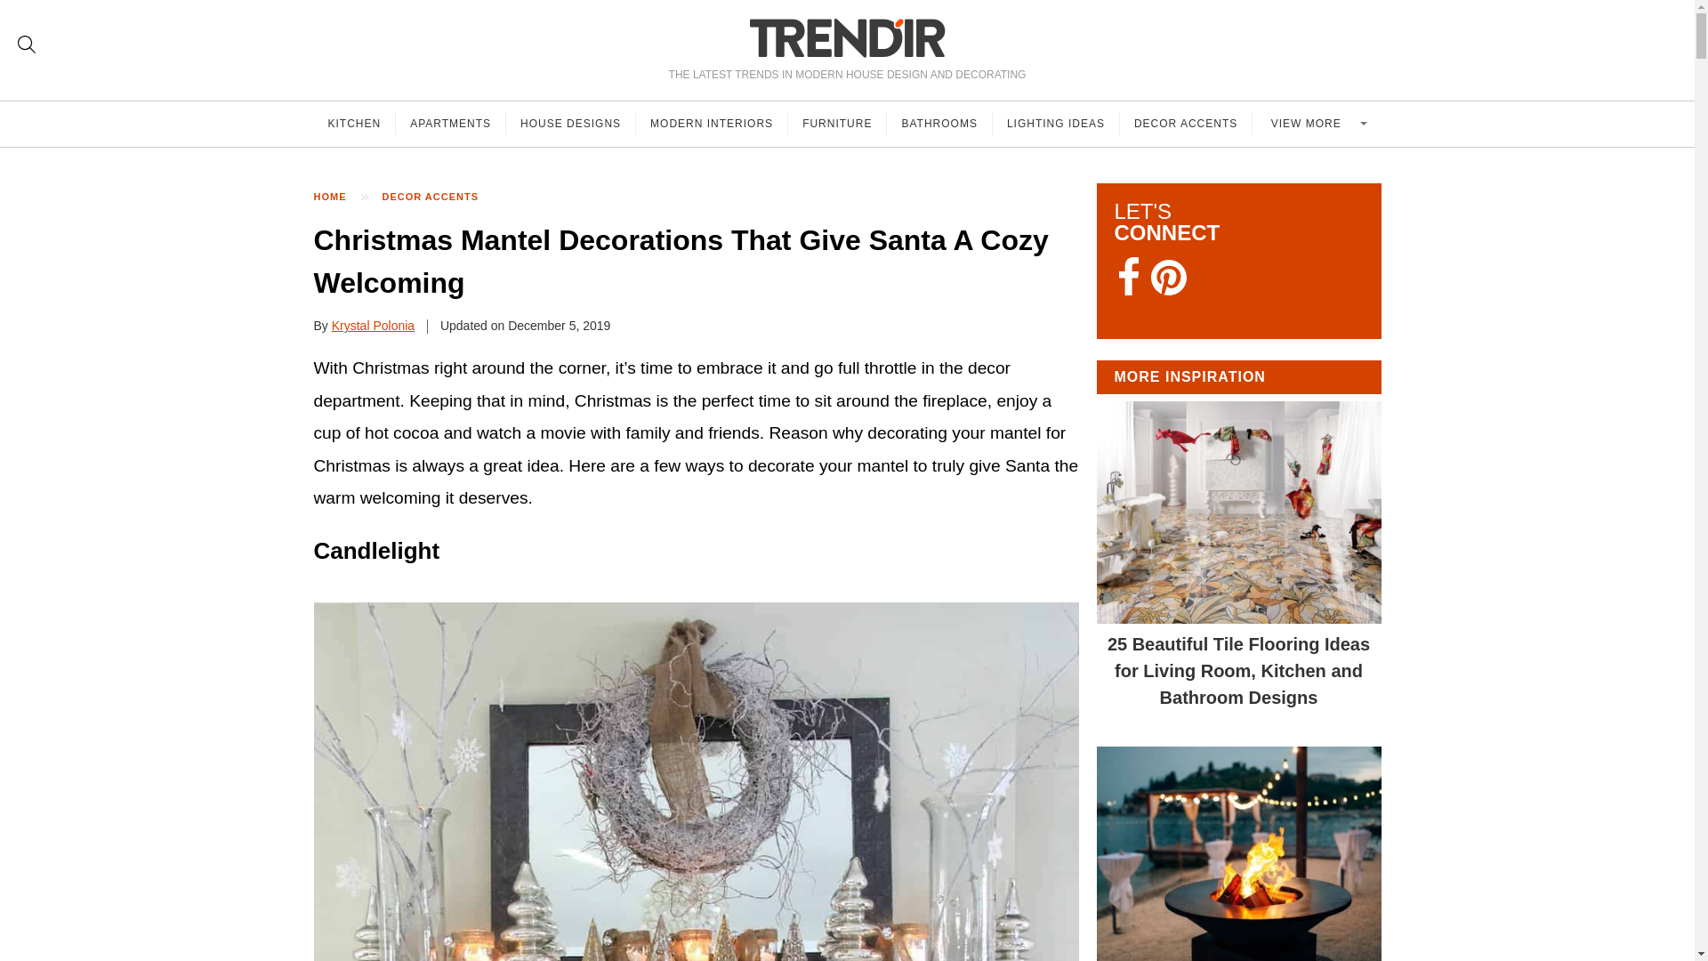 The image size is (1708, 961). Describe the element at coordinates (338, 197) in the screenshot. I see `Home` at that location.